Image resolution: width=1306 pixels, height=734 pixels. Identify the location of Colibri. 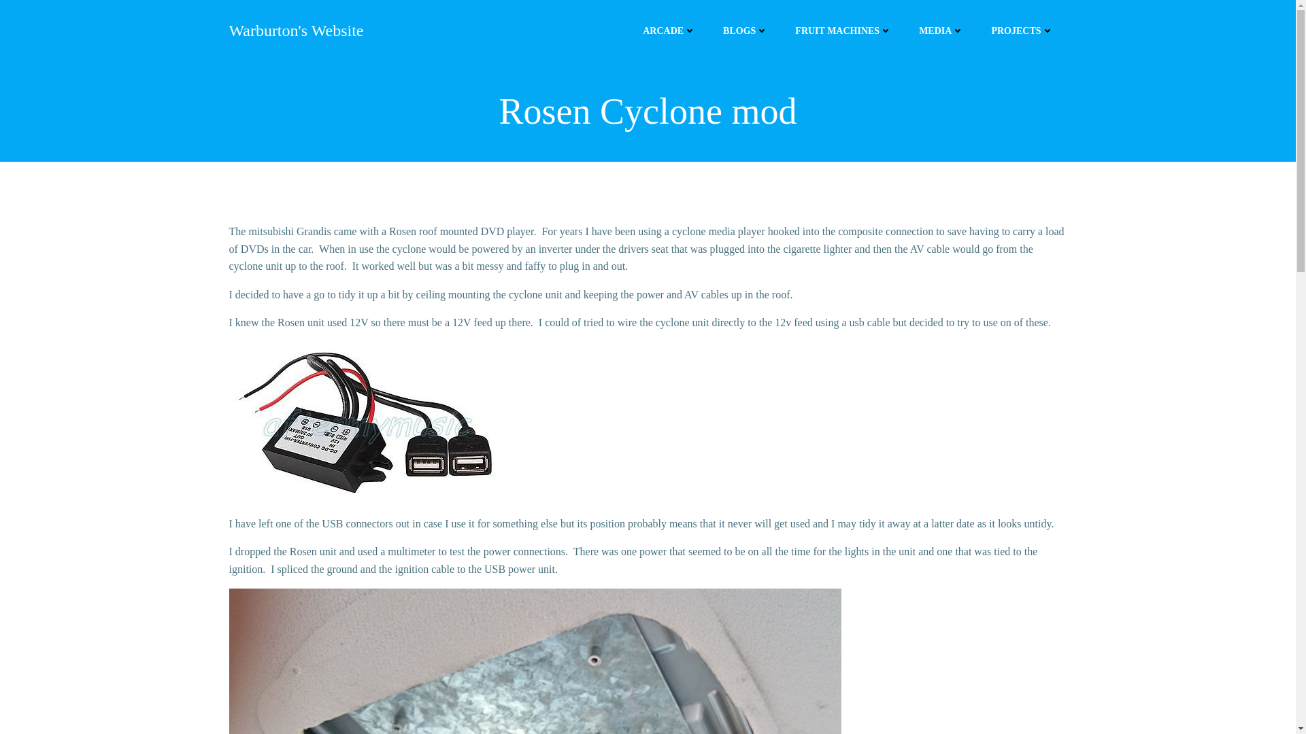
(796, 693).